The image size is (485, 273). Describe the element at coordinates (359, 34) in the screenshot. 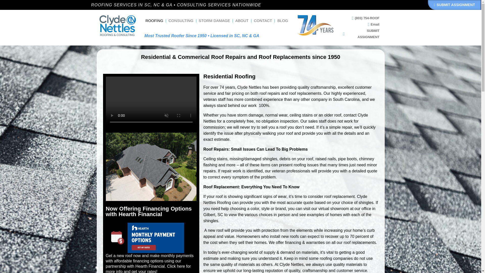

I see `SUBMIT ASSIGNMENT` at that location.